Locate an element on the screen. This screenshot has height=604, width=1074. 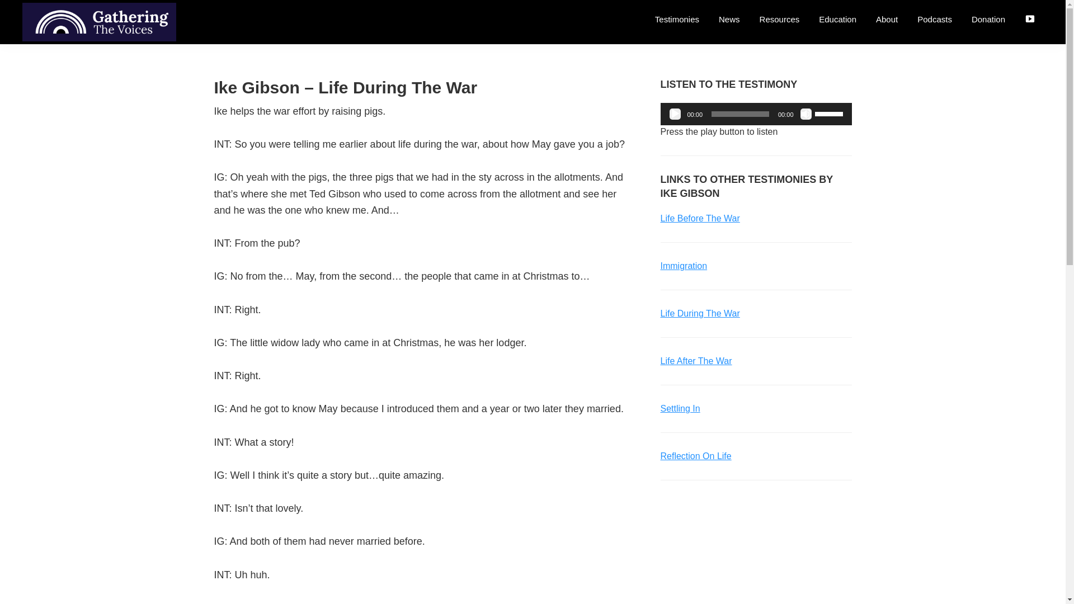
About is located at coordinates (887, 19).